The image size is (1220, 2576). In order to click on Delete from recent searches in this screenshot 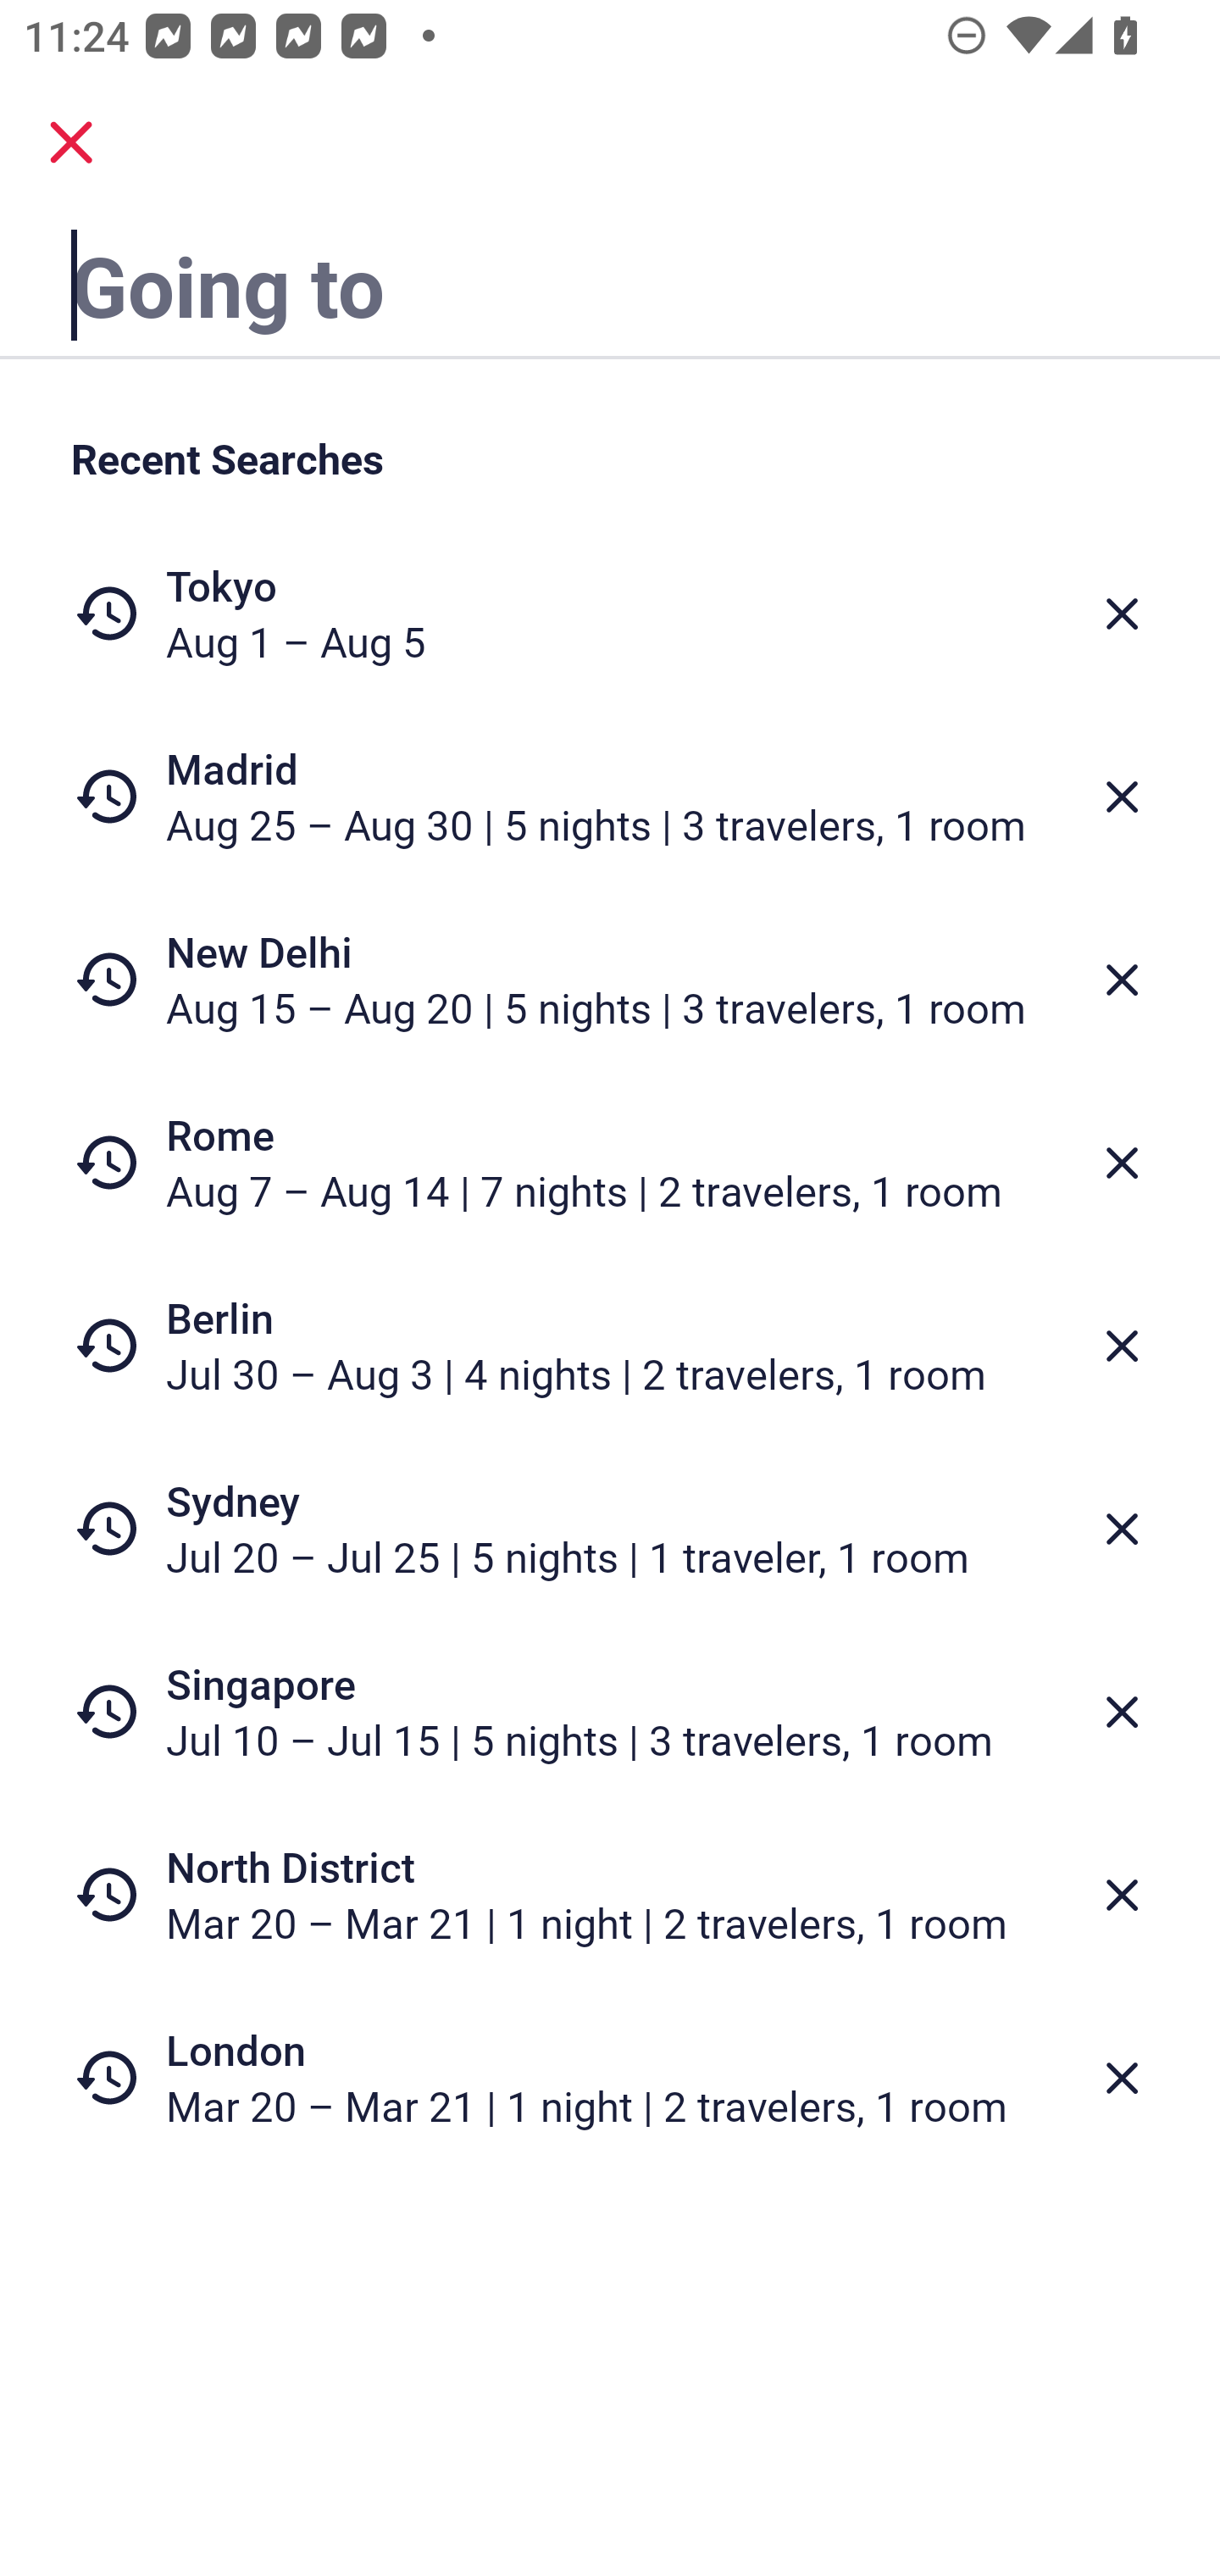, I will do `click(1122, 613)`.